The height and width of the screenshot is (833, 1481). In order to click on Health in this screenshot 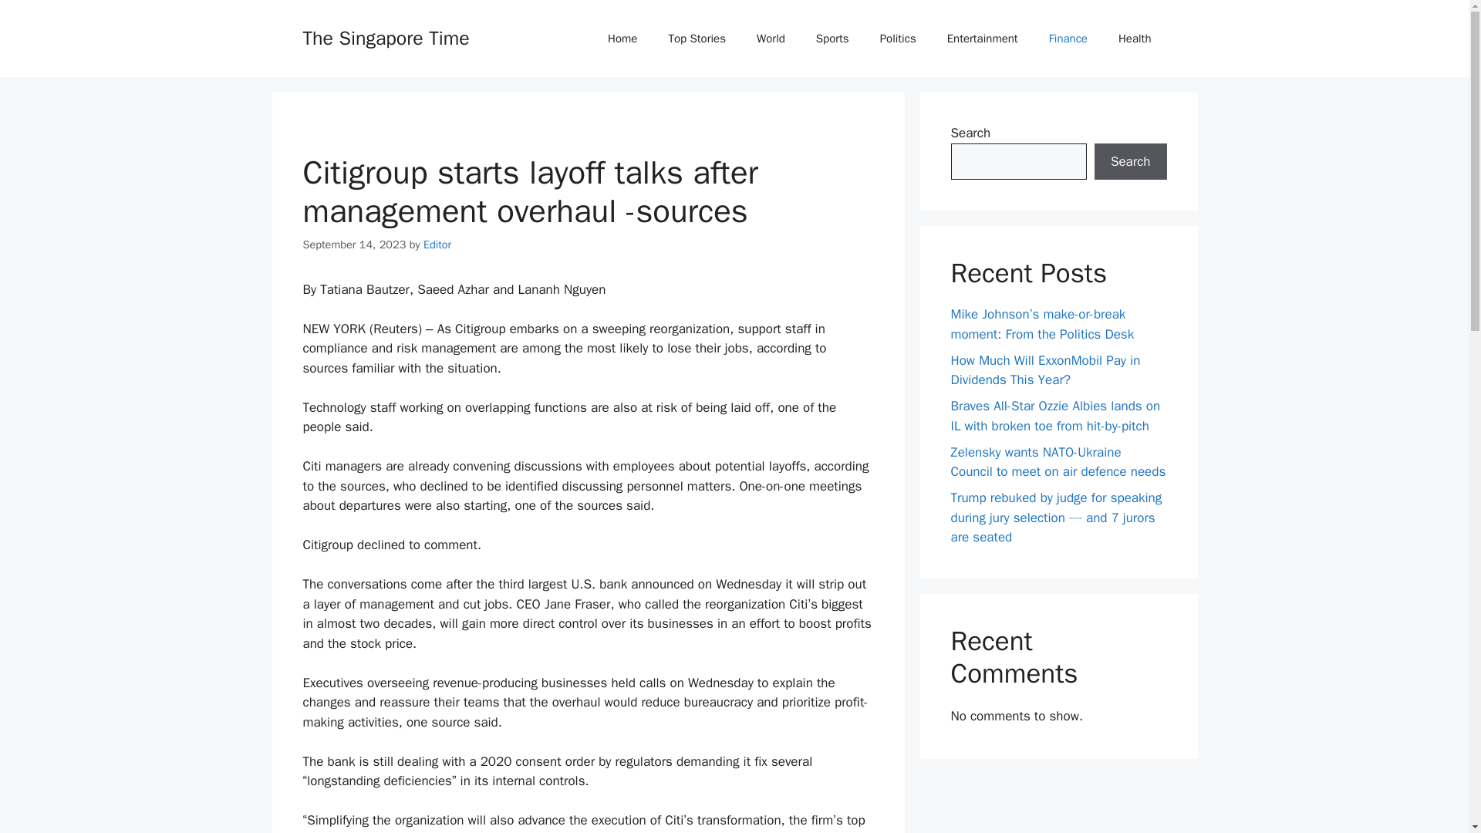, I will do `click(1135, 39)`.